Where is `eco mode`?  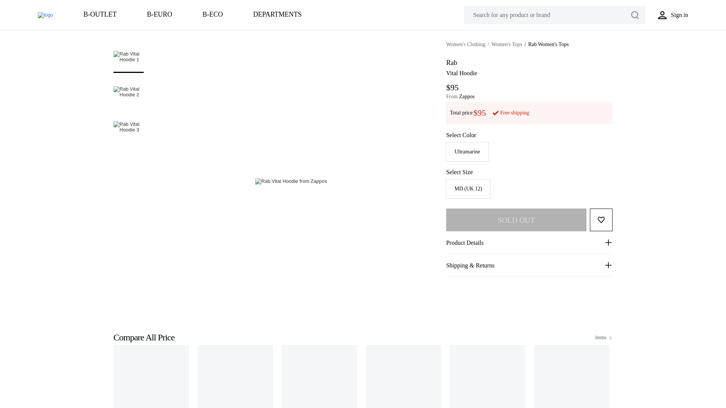
eco mode is located at coordinates (213, 15).